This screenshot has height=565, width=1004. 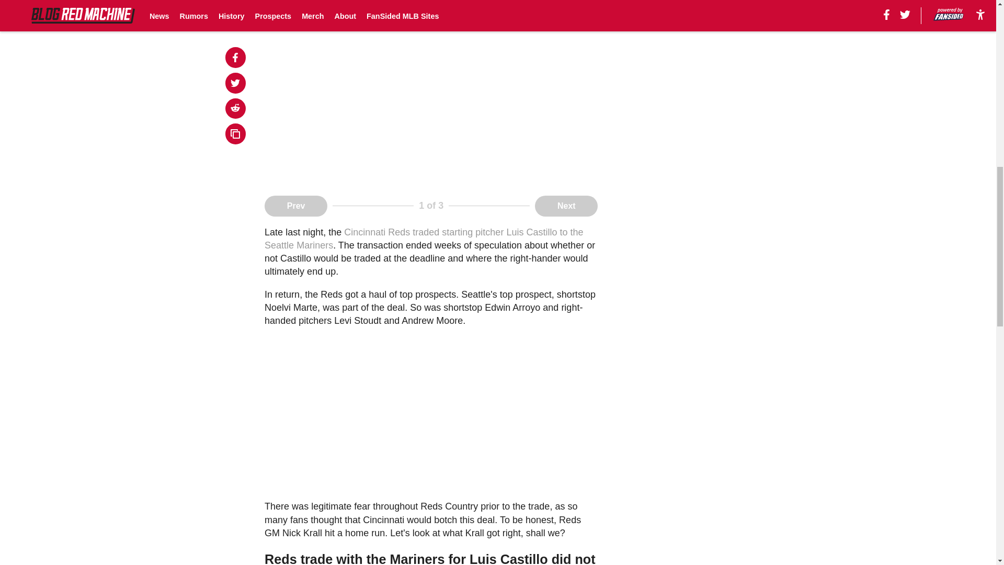 What do you see at coordinates (376, 232) in the screenshot?
I see `Cincinnati Reds` at bounding box center [376, 232].